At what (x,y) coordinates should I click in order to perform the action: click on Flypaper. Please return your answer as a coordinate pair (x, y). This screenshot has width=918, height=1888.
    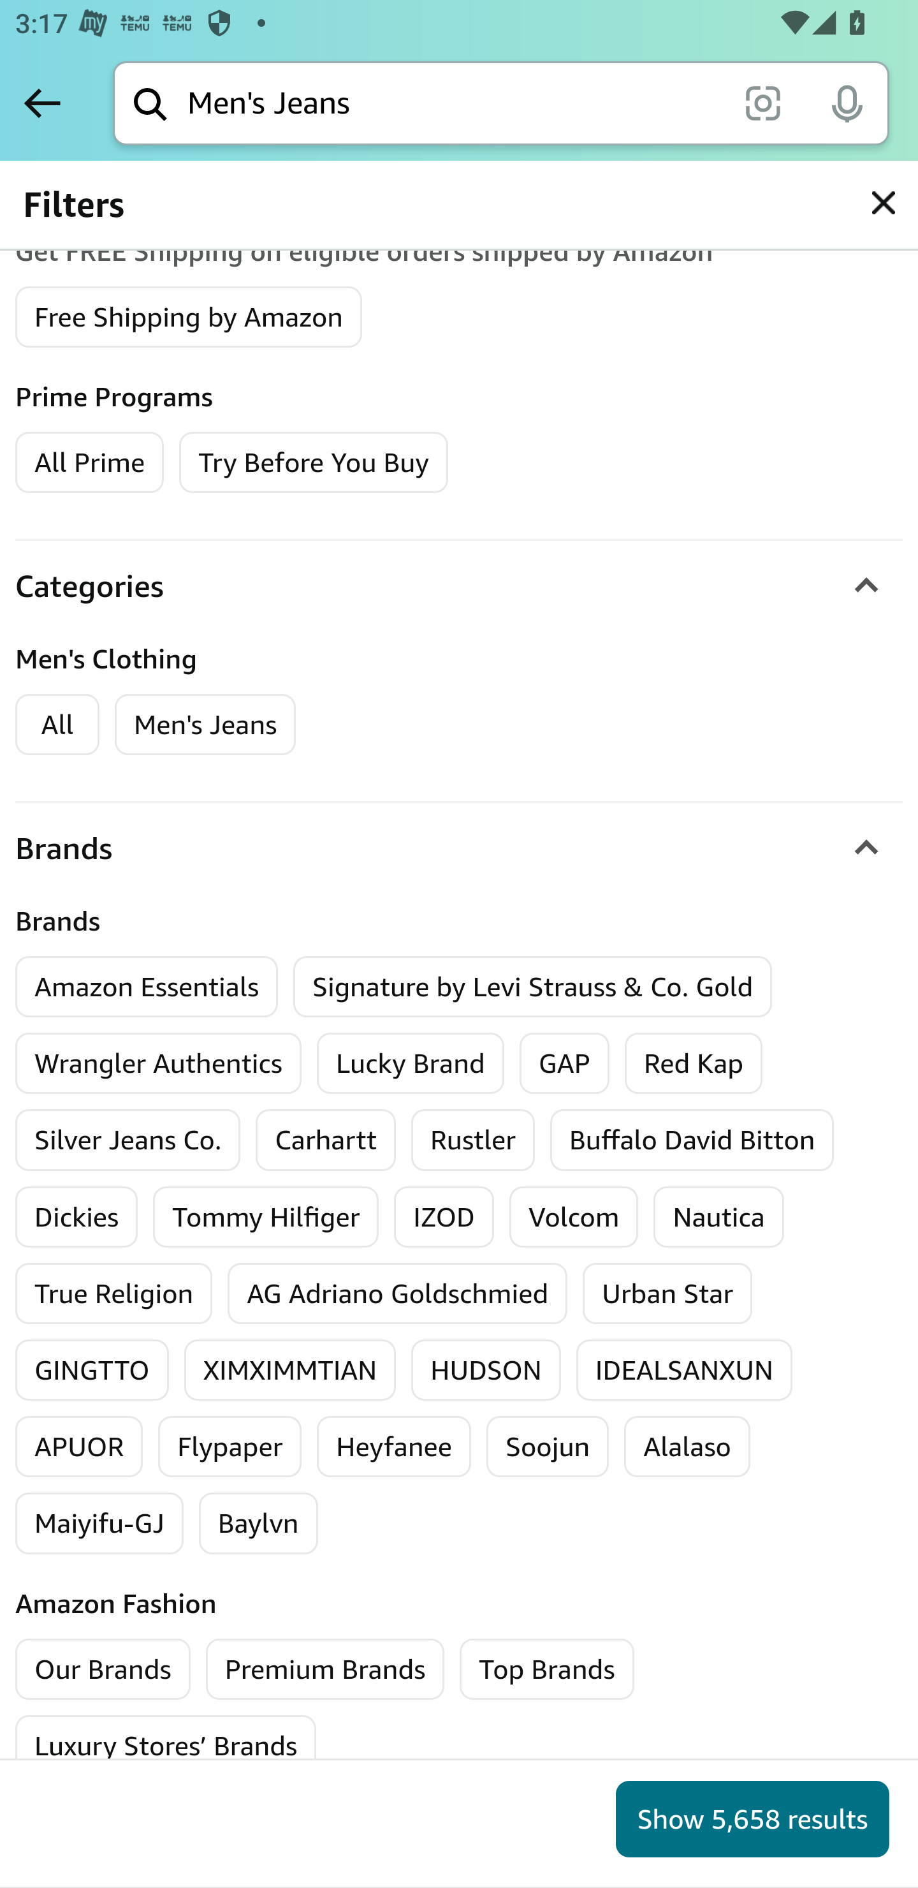
    Looking at the image, I should click on (229, 1447).